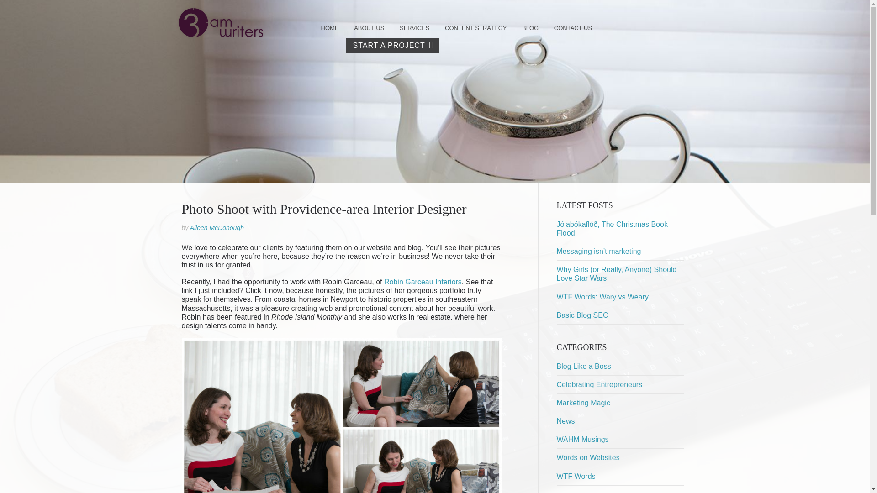  I want to click on Aileen McDonough, so click(217, 228).